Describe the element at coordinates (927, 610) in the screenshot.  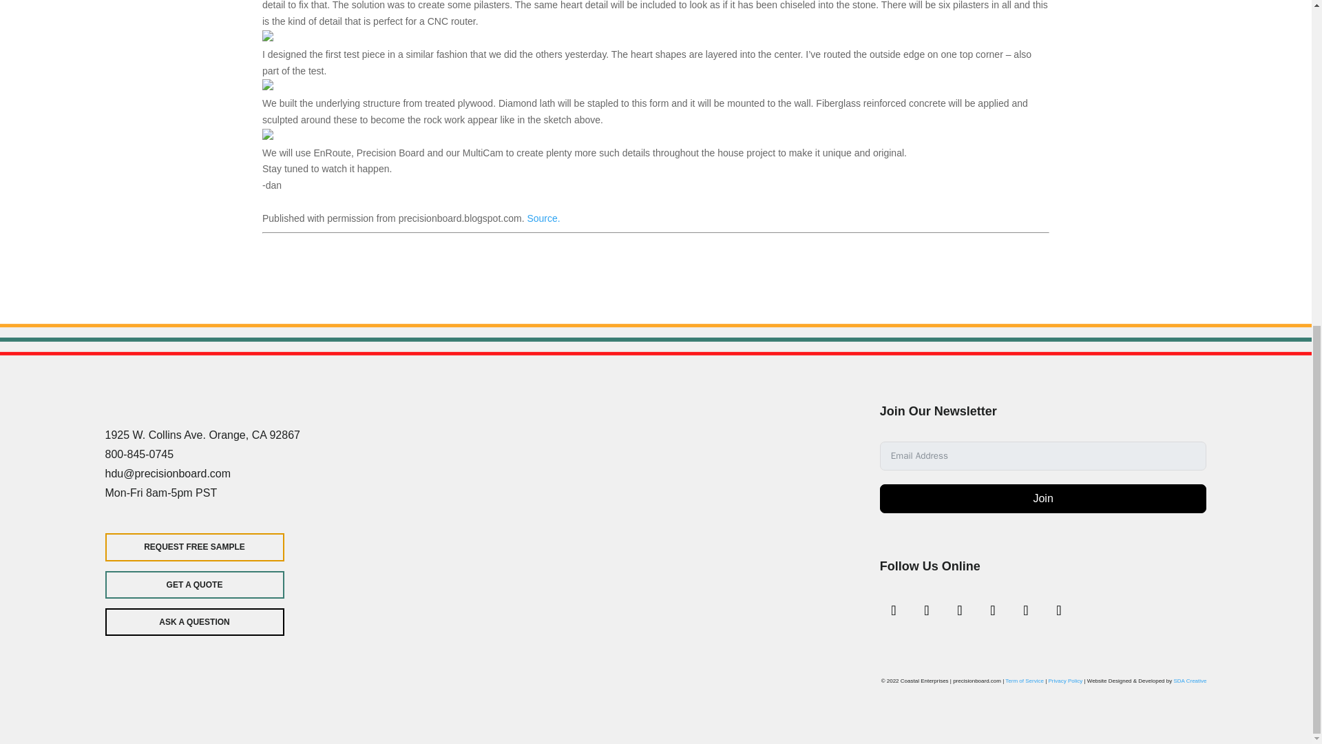
I see `Follow on Instagram` at that location.